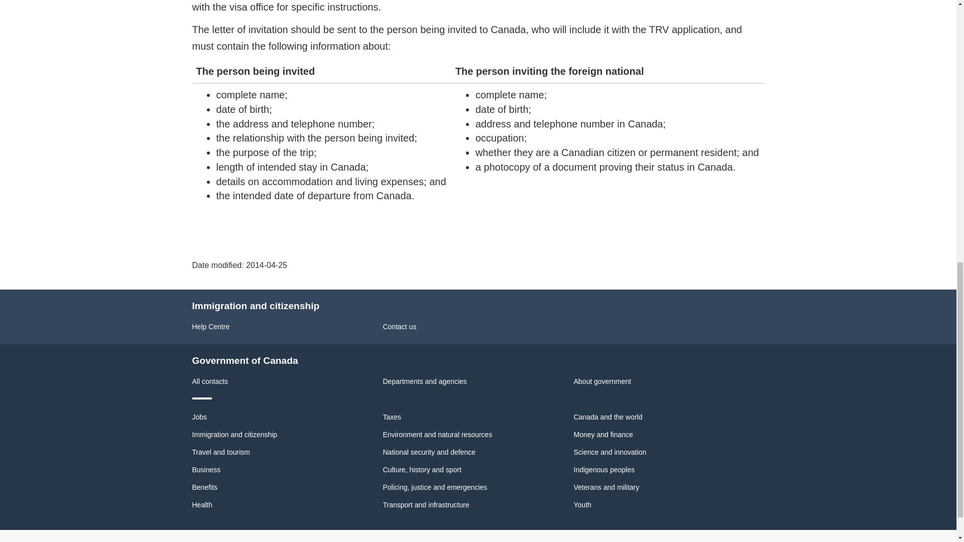 Image resolution: width=964 pixels, height=542 pixels. What do you see at coordinates (221, 452) in the screenshot?
I see `Travel and tourism` at bounding box center [221, 452].